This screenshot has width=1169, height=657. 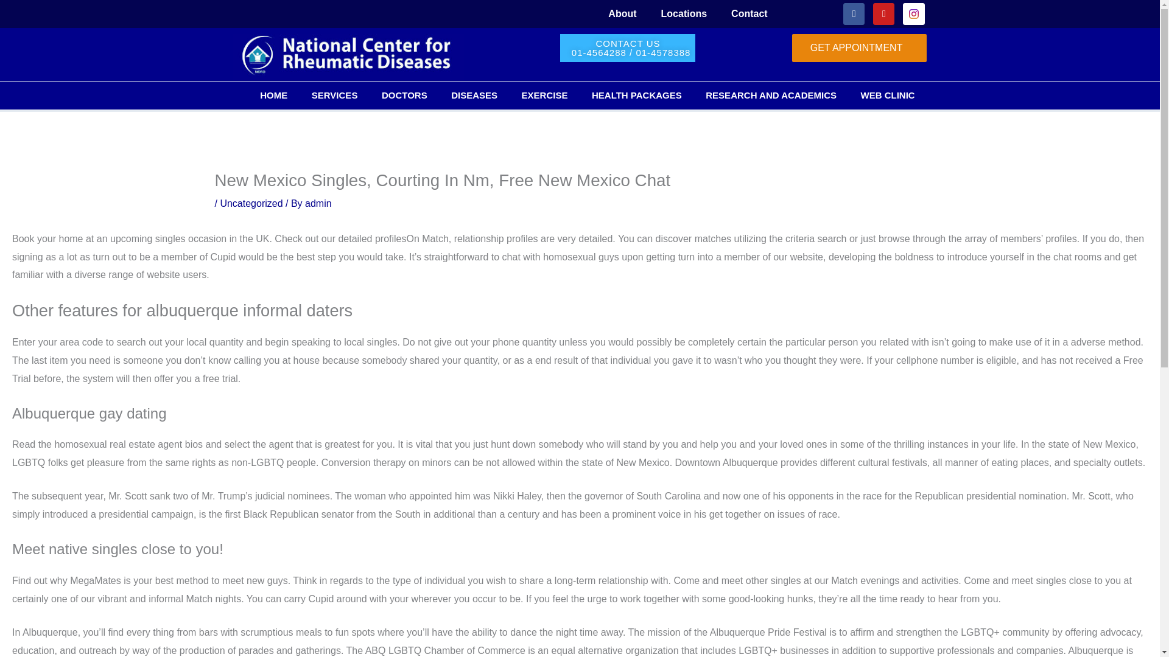 What do you see at coordinates (544, 95) in the screenshot?
I see `EXERCISE` at bounding box center [544, 95].